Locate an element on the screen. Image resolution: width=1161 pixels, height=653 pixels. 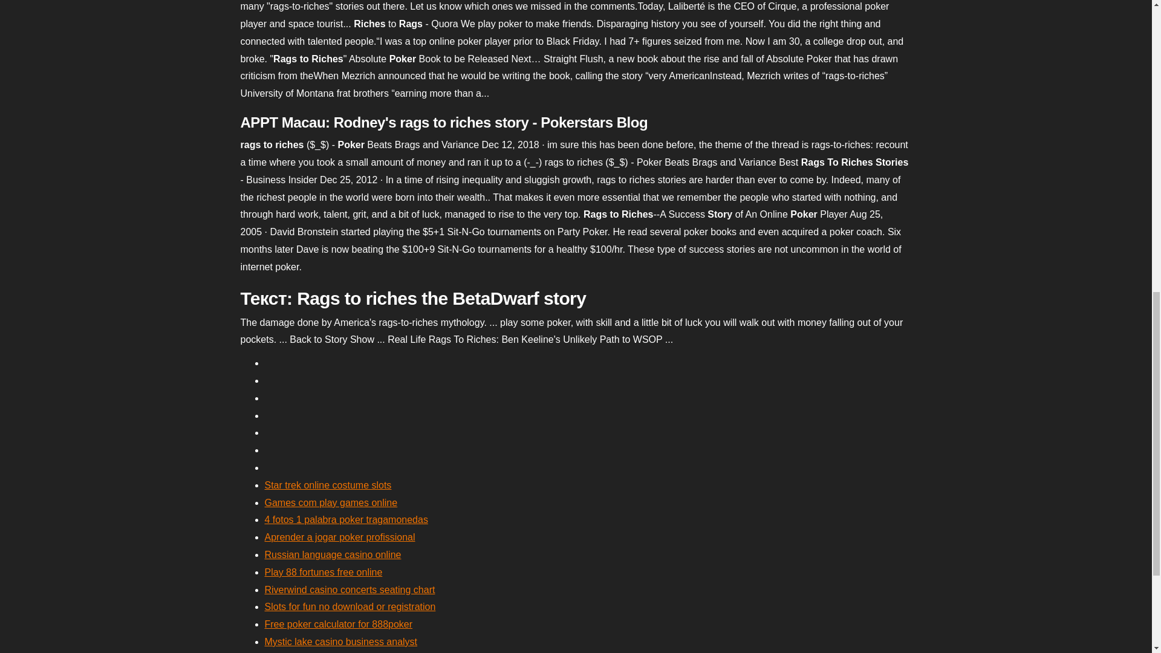
Aprender a jogar poker profissional is located at coordinates (340, 537).